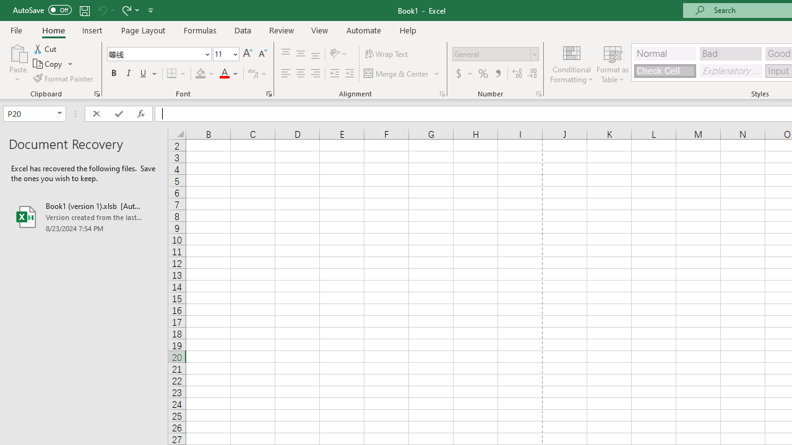 This screenshot has width=792, height=445. Describe the element at coordinates (97, 94) in the screenshot. I see `Office Clipboard...` at that location.